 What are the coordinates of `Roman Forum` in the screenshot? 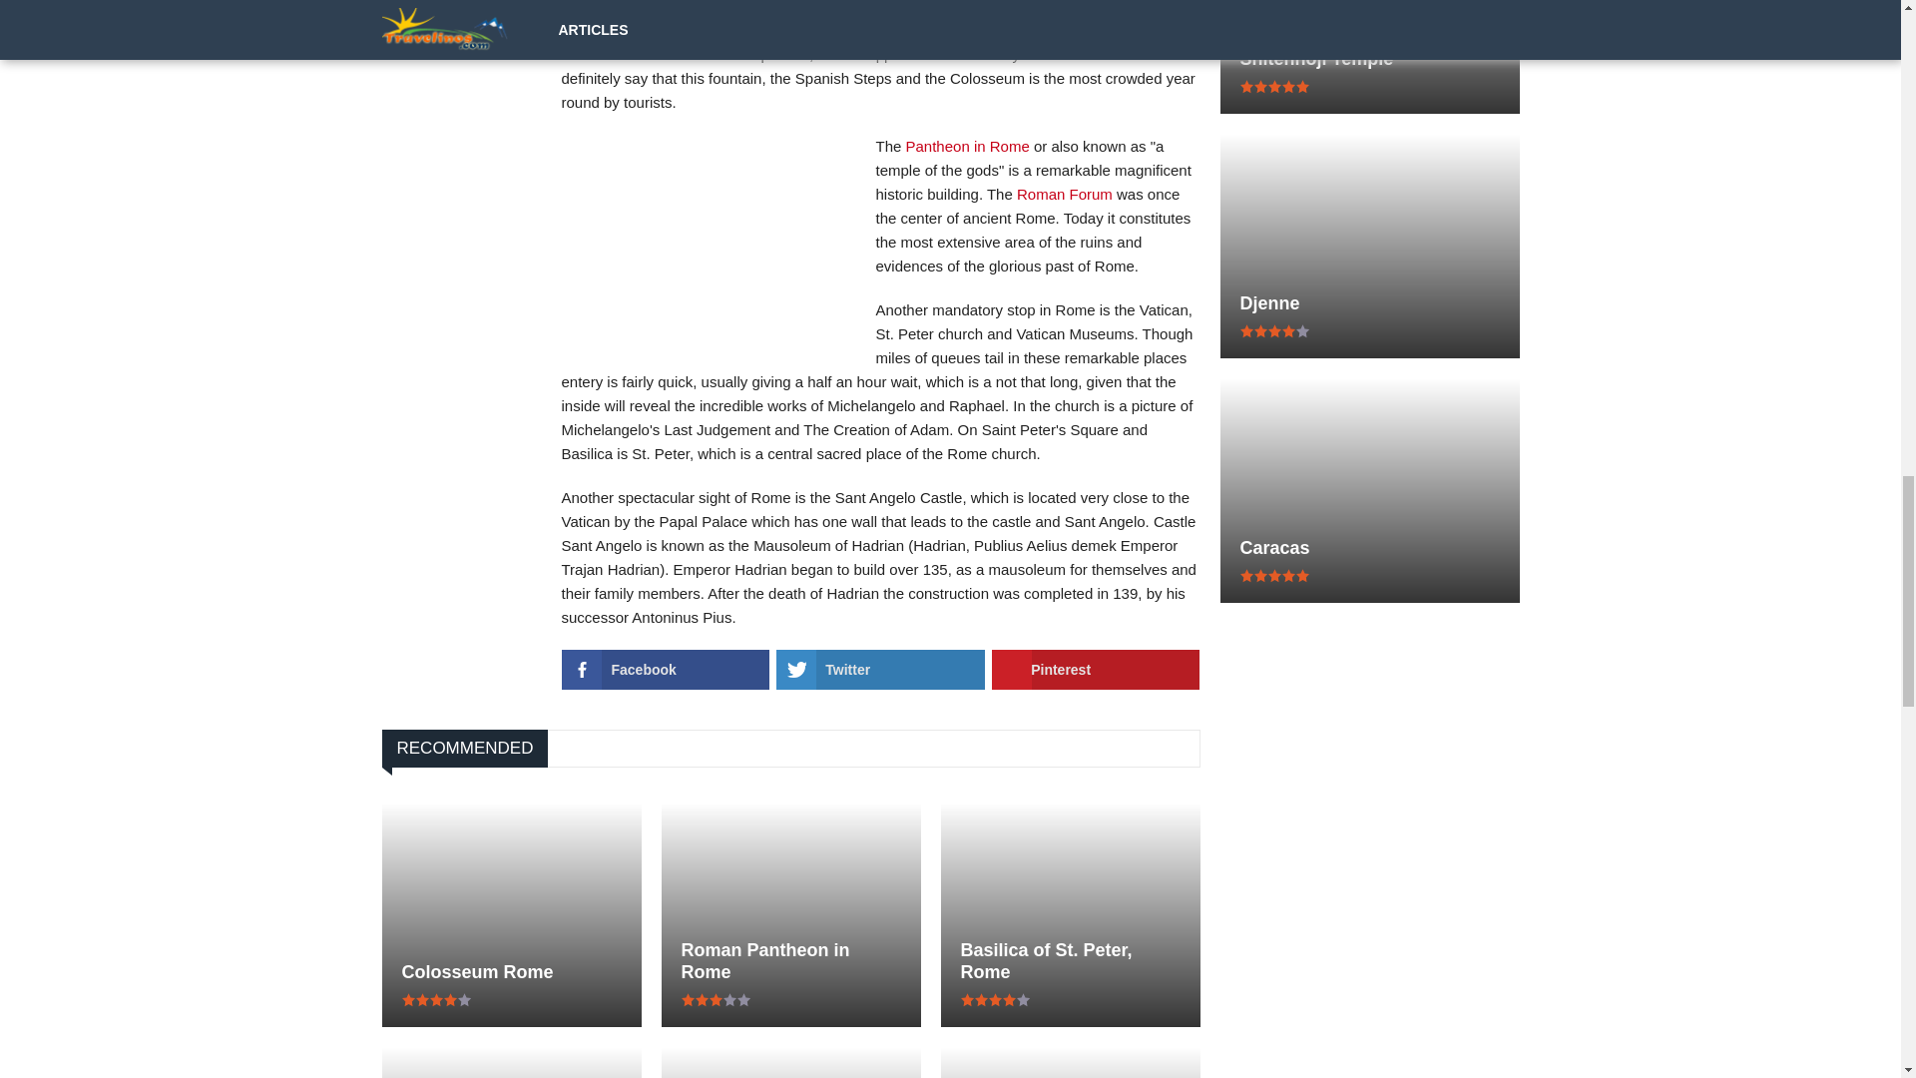 It's located at (1065, 194).